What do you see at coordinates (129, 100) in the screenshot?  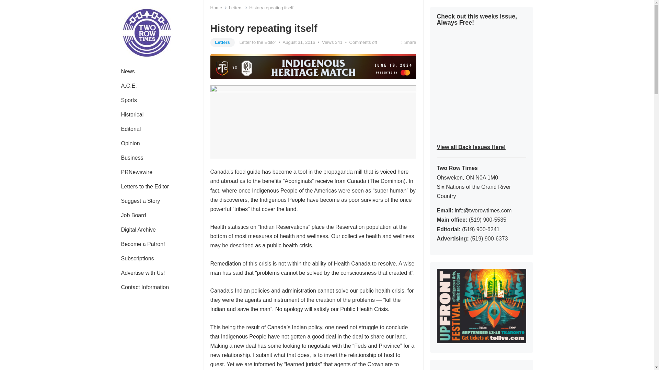 I see `Sports` at bounding box center [129, 100].